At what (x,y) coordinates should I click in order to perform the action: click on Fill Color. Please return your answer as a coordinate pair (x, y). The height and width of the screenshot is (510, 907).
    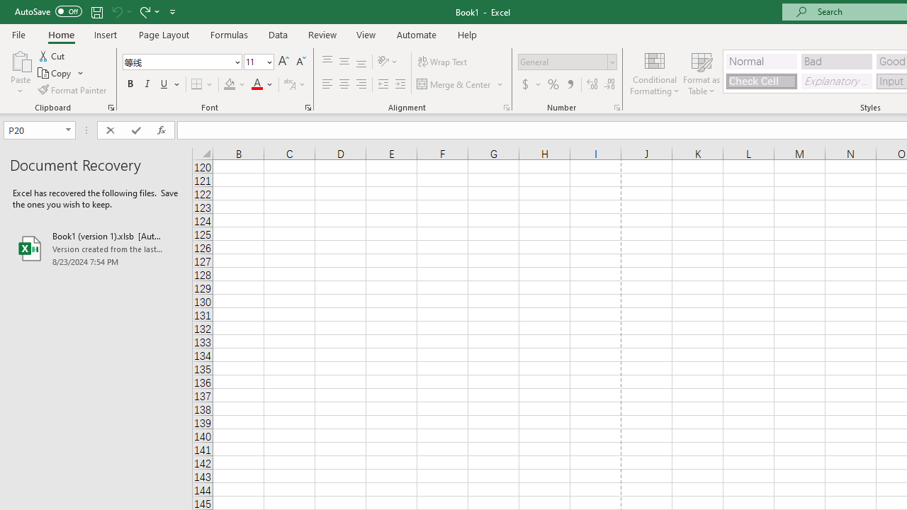
    Looking at the image, I should click on (235, 85).